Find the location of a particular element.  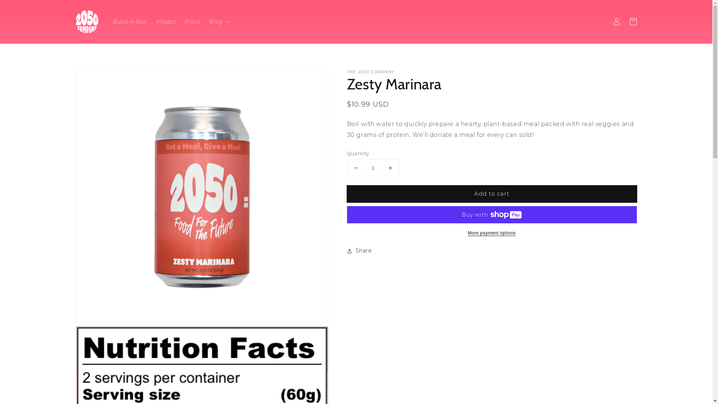

Impact is located at coordinates (166, 22).